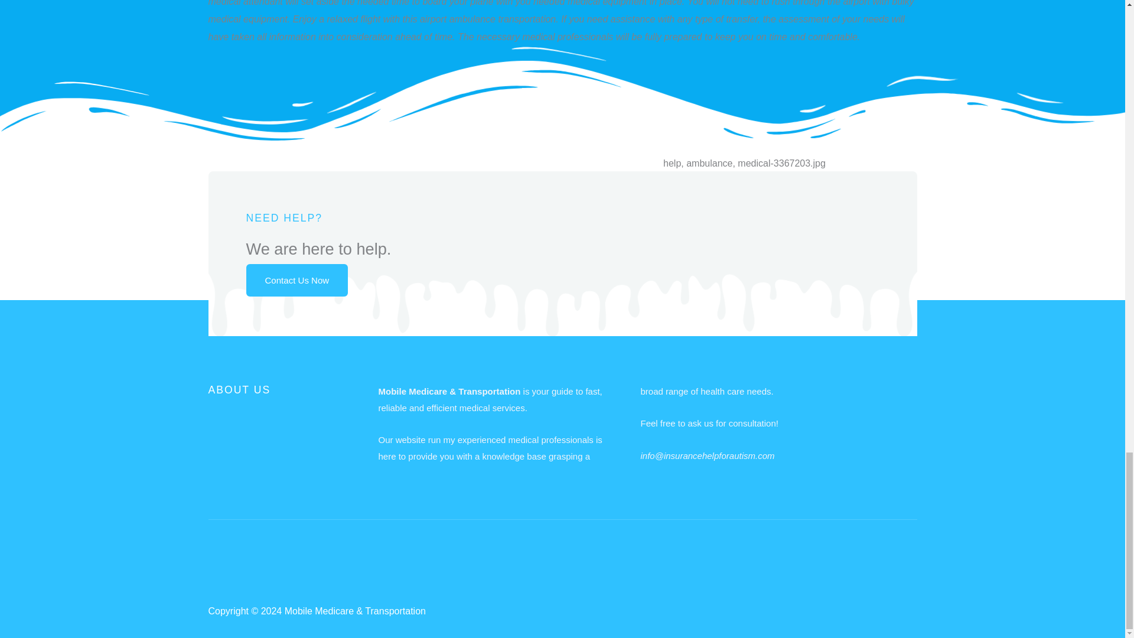  What do you see at coordinates (296, 280) in the screenshot?
I see `Contact Us Now` at bounding box center [296, 280].